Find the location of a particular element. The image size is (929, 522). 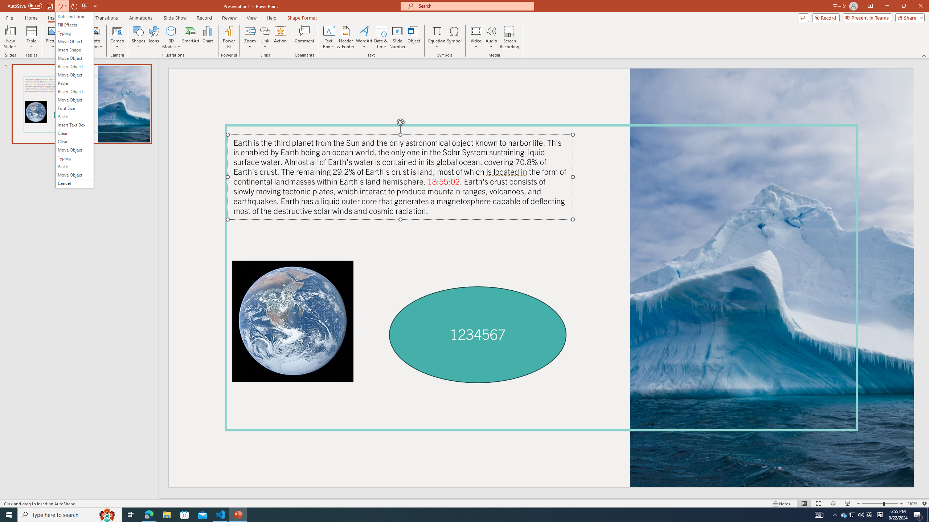

Task View is located at coordinates (131, 515).